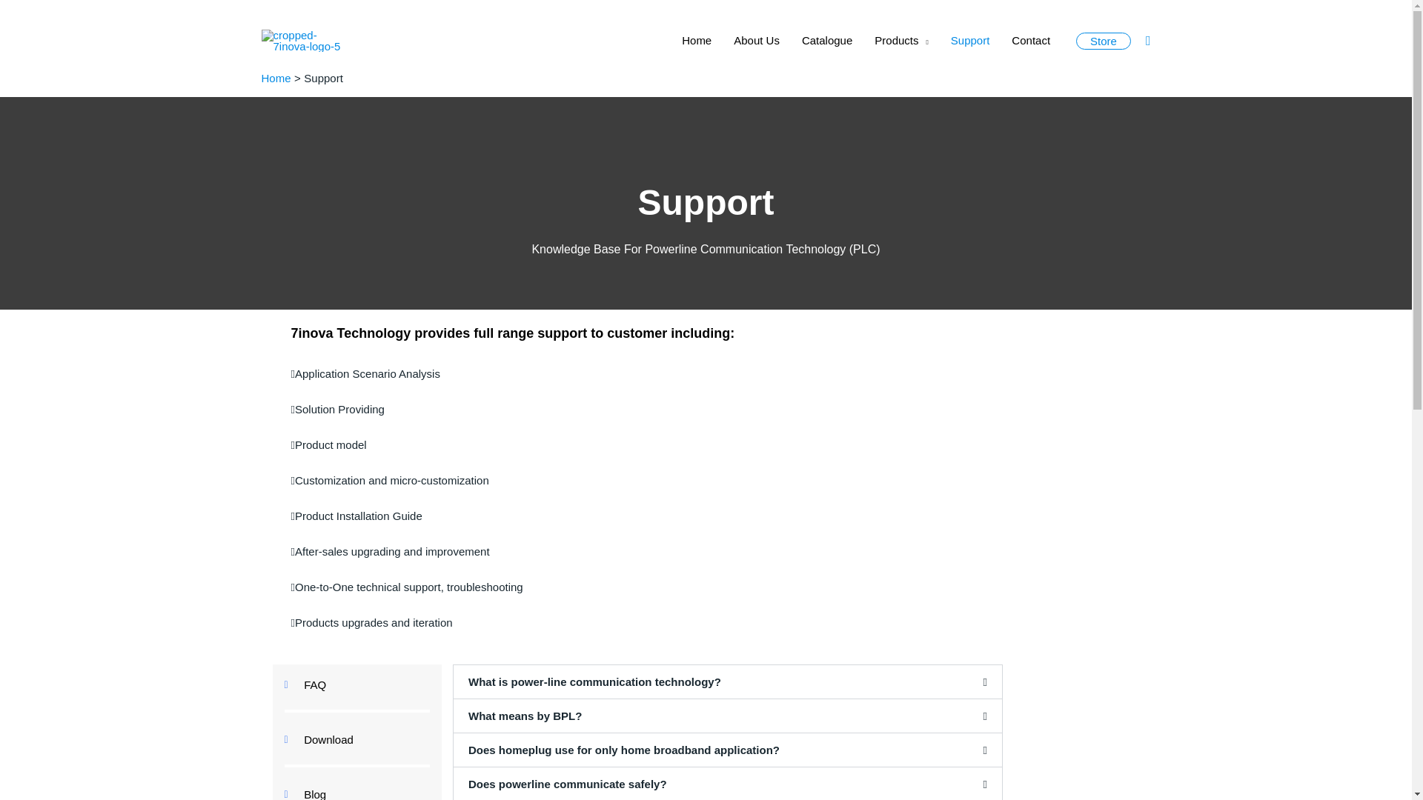 The width and height of the screenshot is (1423, 800). I want to click on Store, so click(1103, 41).